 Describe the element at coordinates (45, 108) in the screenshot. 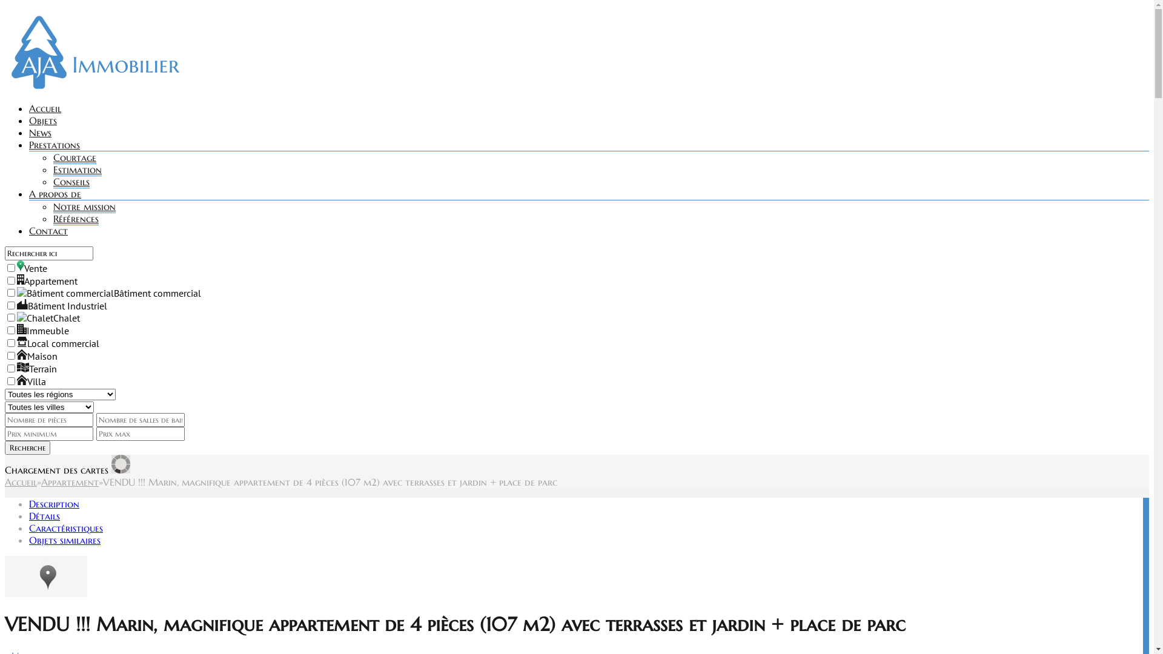

I see `Accueil` at that location.